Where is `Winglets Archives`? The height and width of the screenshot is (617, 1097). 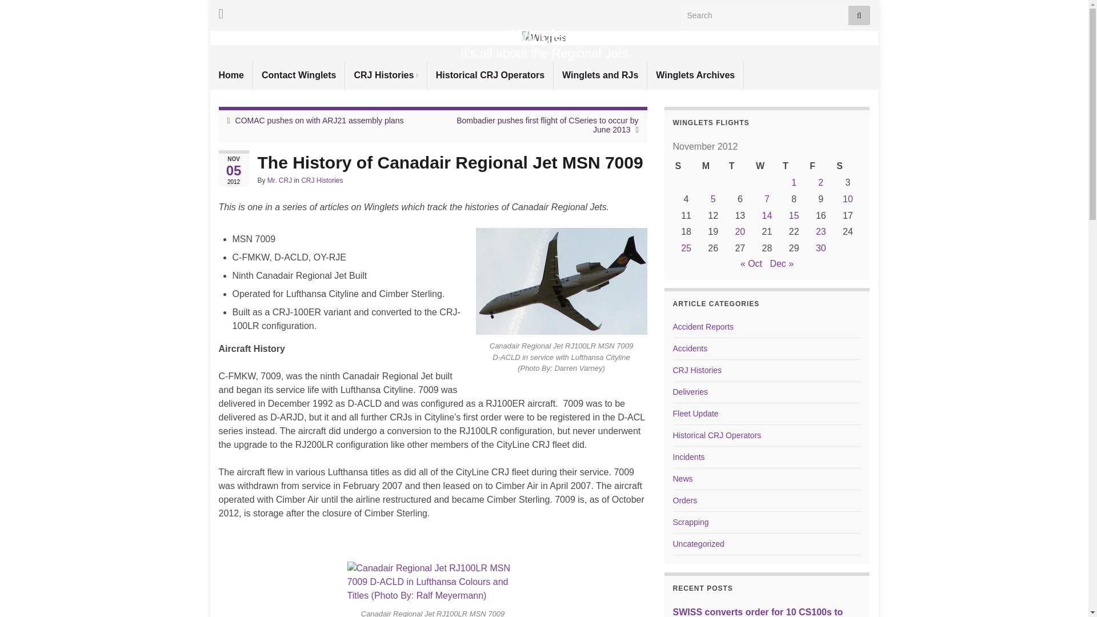
Winglets Archives is located at coordinates (695, 75).